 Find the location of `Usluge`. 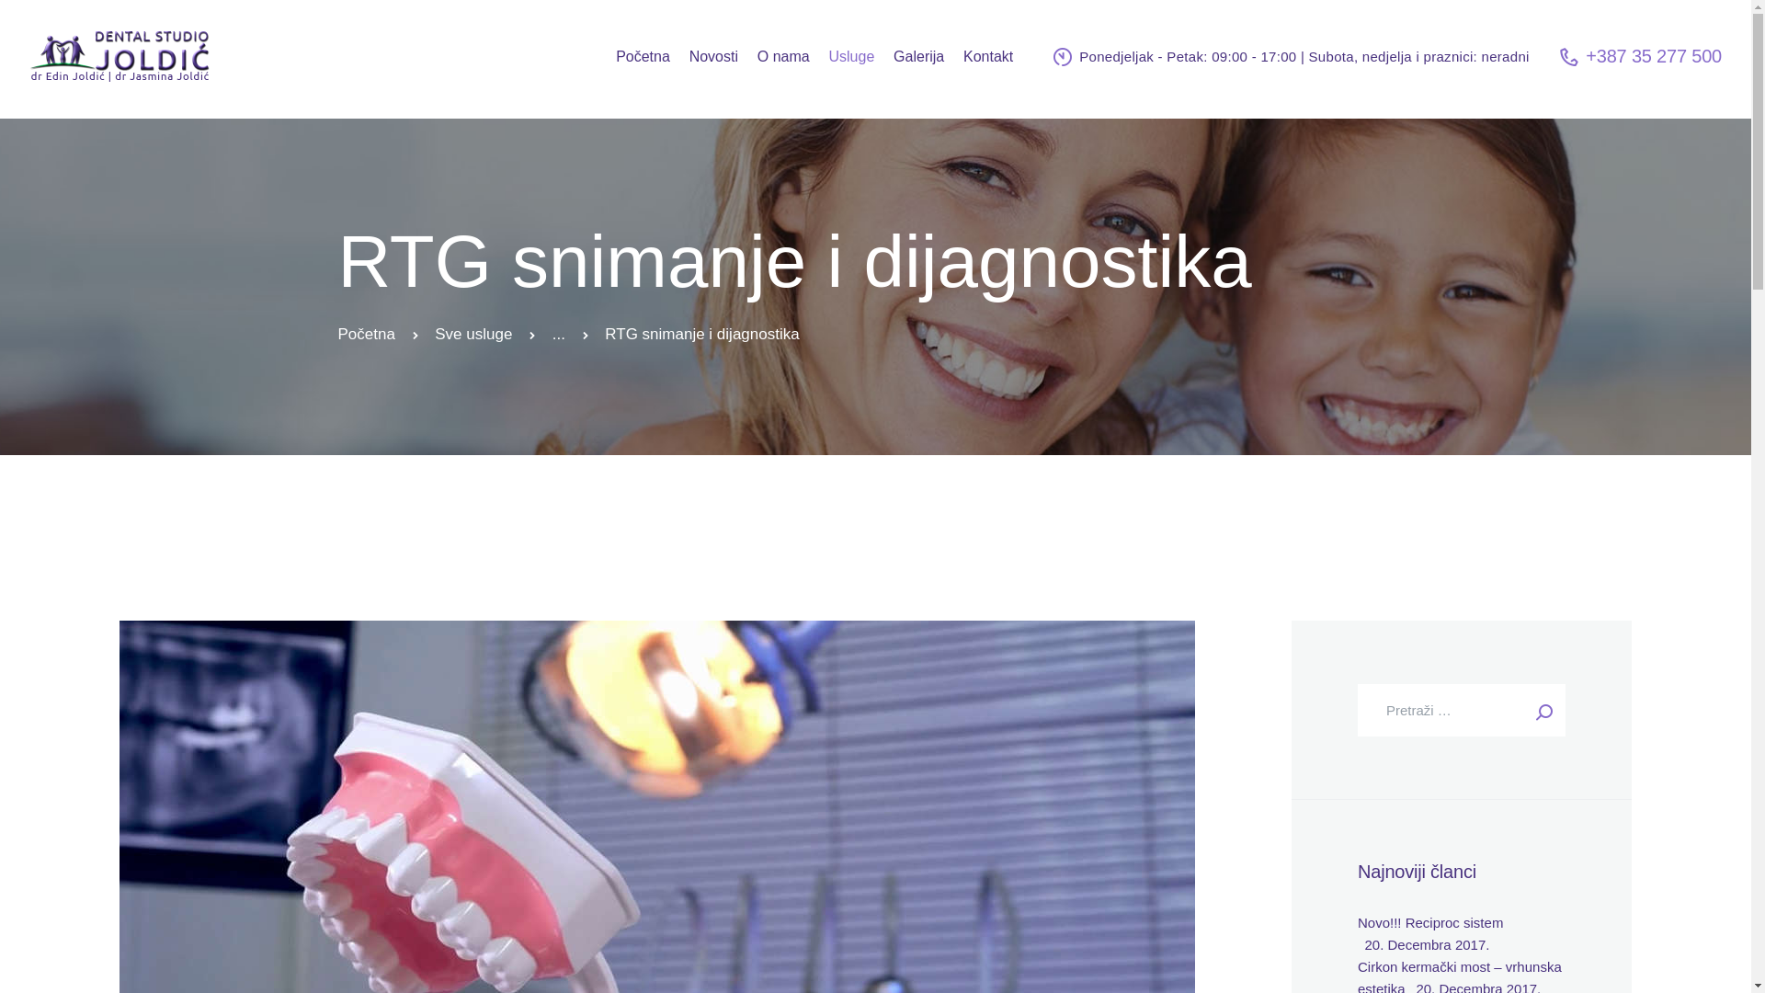

Usluge is located at coordinates (851, 57).